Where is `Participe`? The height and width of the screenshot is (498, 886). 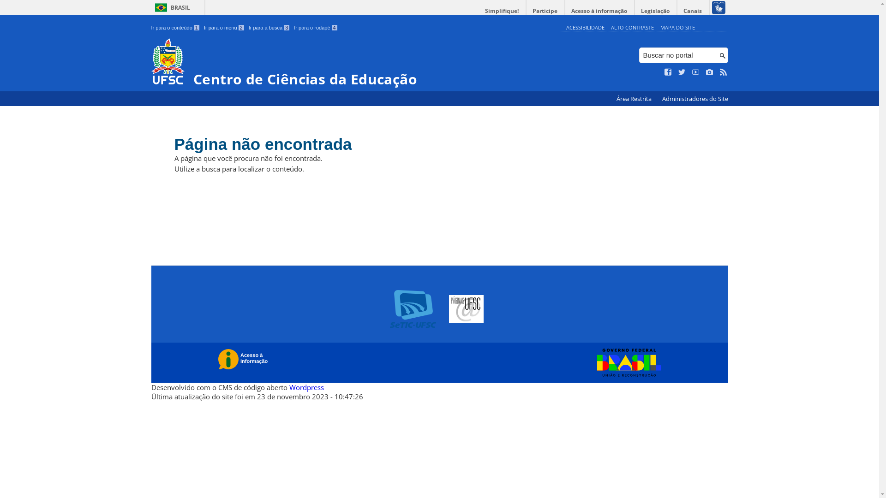
Participe is located at coordinates (545, 11).